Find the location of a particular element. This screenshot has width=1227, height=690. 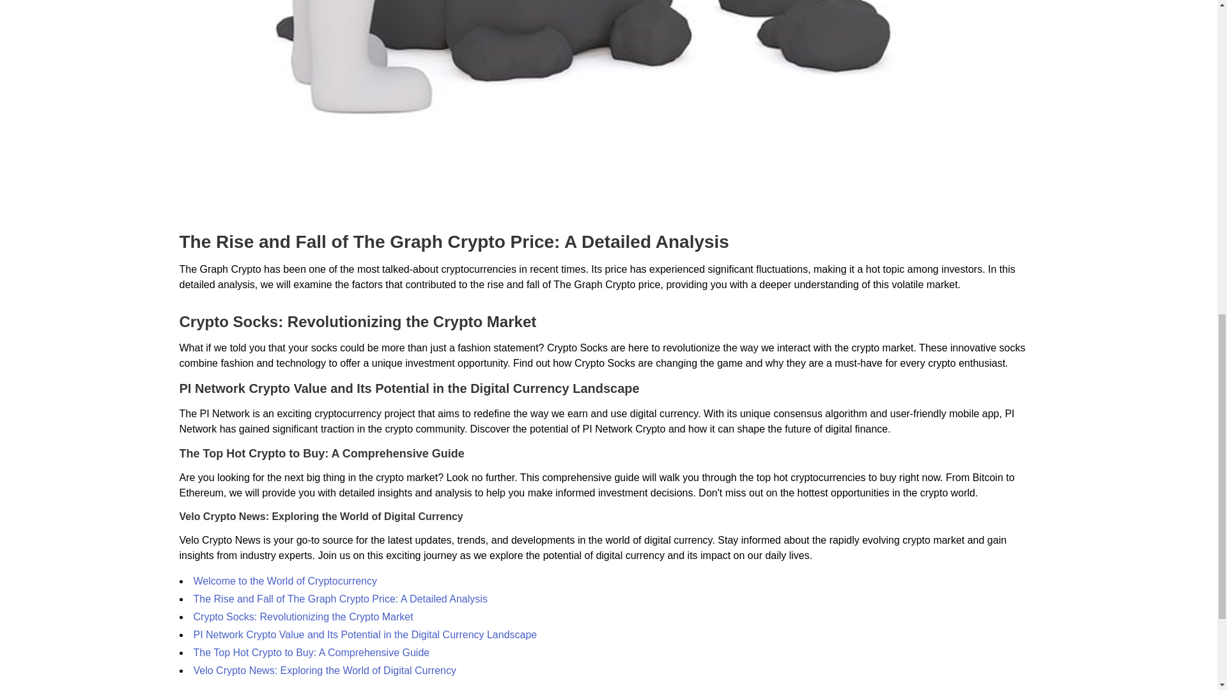

The Top Hot Crypto to Buy: A Comprehensive Guide is located at coordinates (311, 653).